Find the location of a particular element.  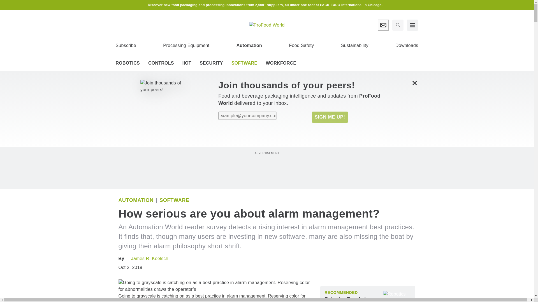

Software is located at coordinates (174, 200).